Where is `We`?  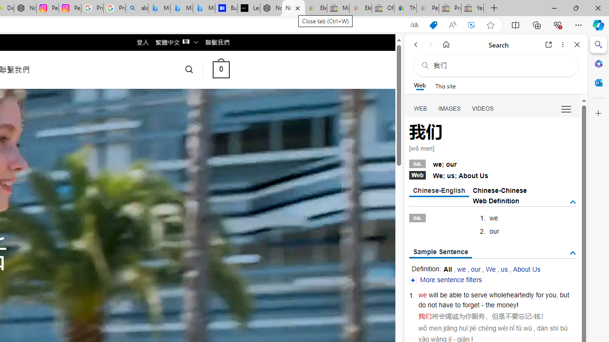
We is located at coordinates (490, 269).